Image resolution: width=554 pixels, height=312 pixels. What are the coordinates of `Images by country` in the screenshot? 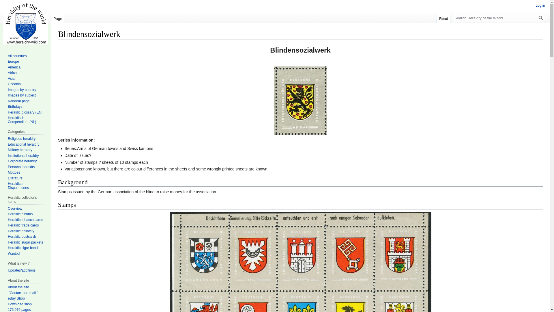 It's located at (22, 90).